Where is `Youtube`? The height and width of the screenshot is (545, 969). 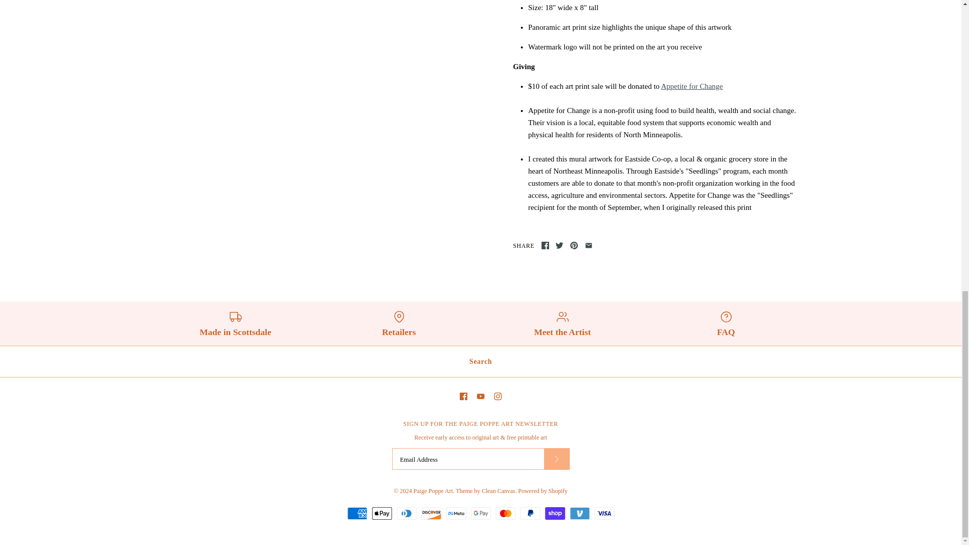
Youtube is located at coordinates (480, 396).